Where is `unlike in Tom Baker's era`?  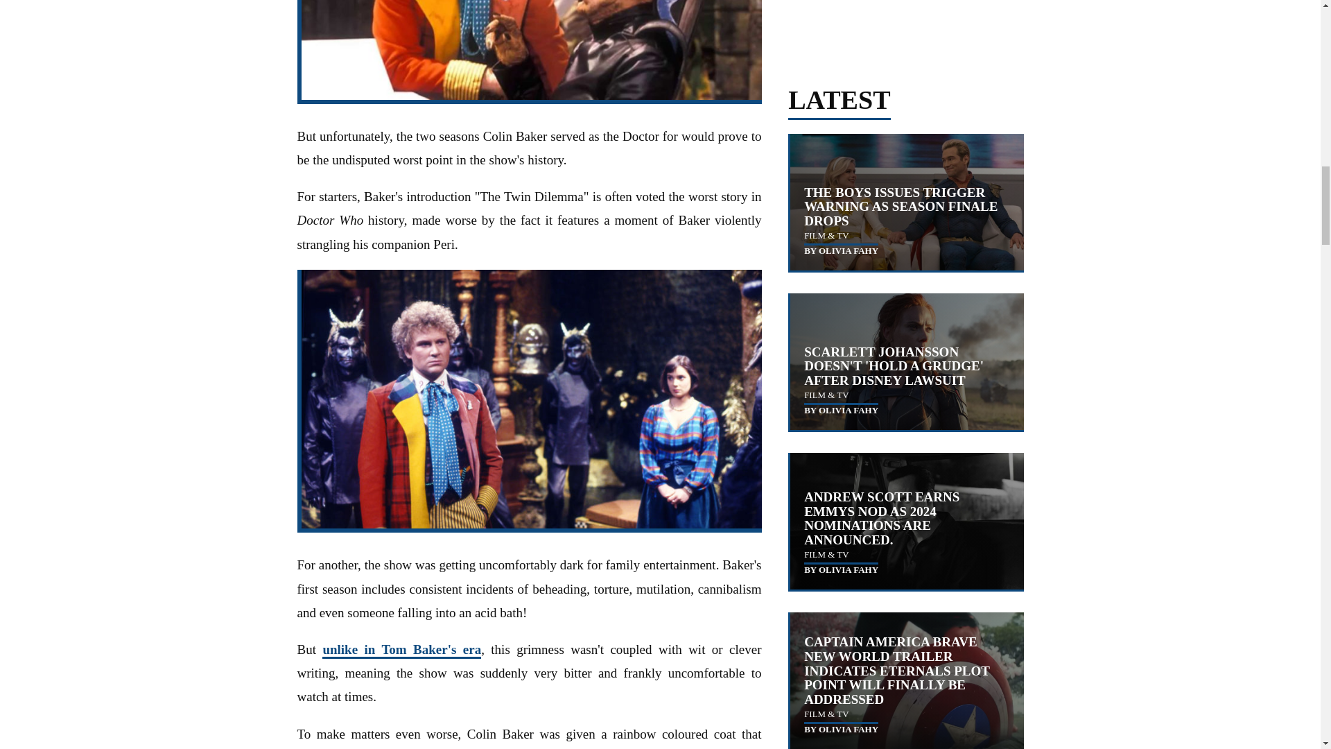 unlike in Tom Baker's era is located at coordinates (401, 651).